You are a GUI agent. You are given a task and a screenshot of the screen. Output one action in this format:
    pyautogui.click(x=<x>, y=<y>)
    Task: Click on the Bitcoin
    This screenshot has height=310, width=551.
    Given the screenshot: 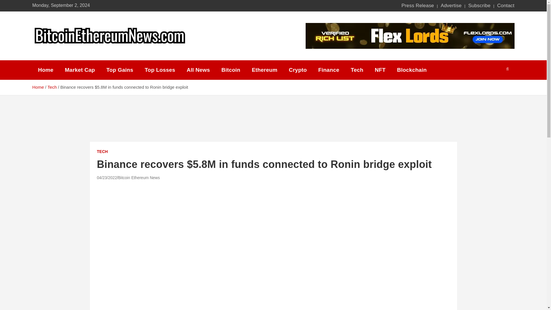 What is the action you would take?
    pyautogui.click(x=231, y=70)
    